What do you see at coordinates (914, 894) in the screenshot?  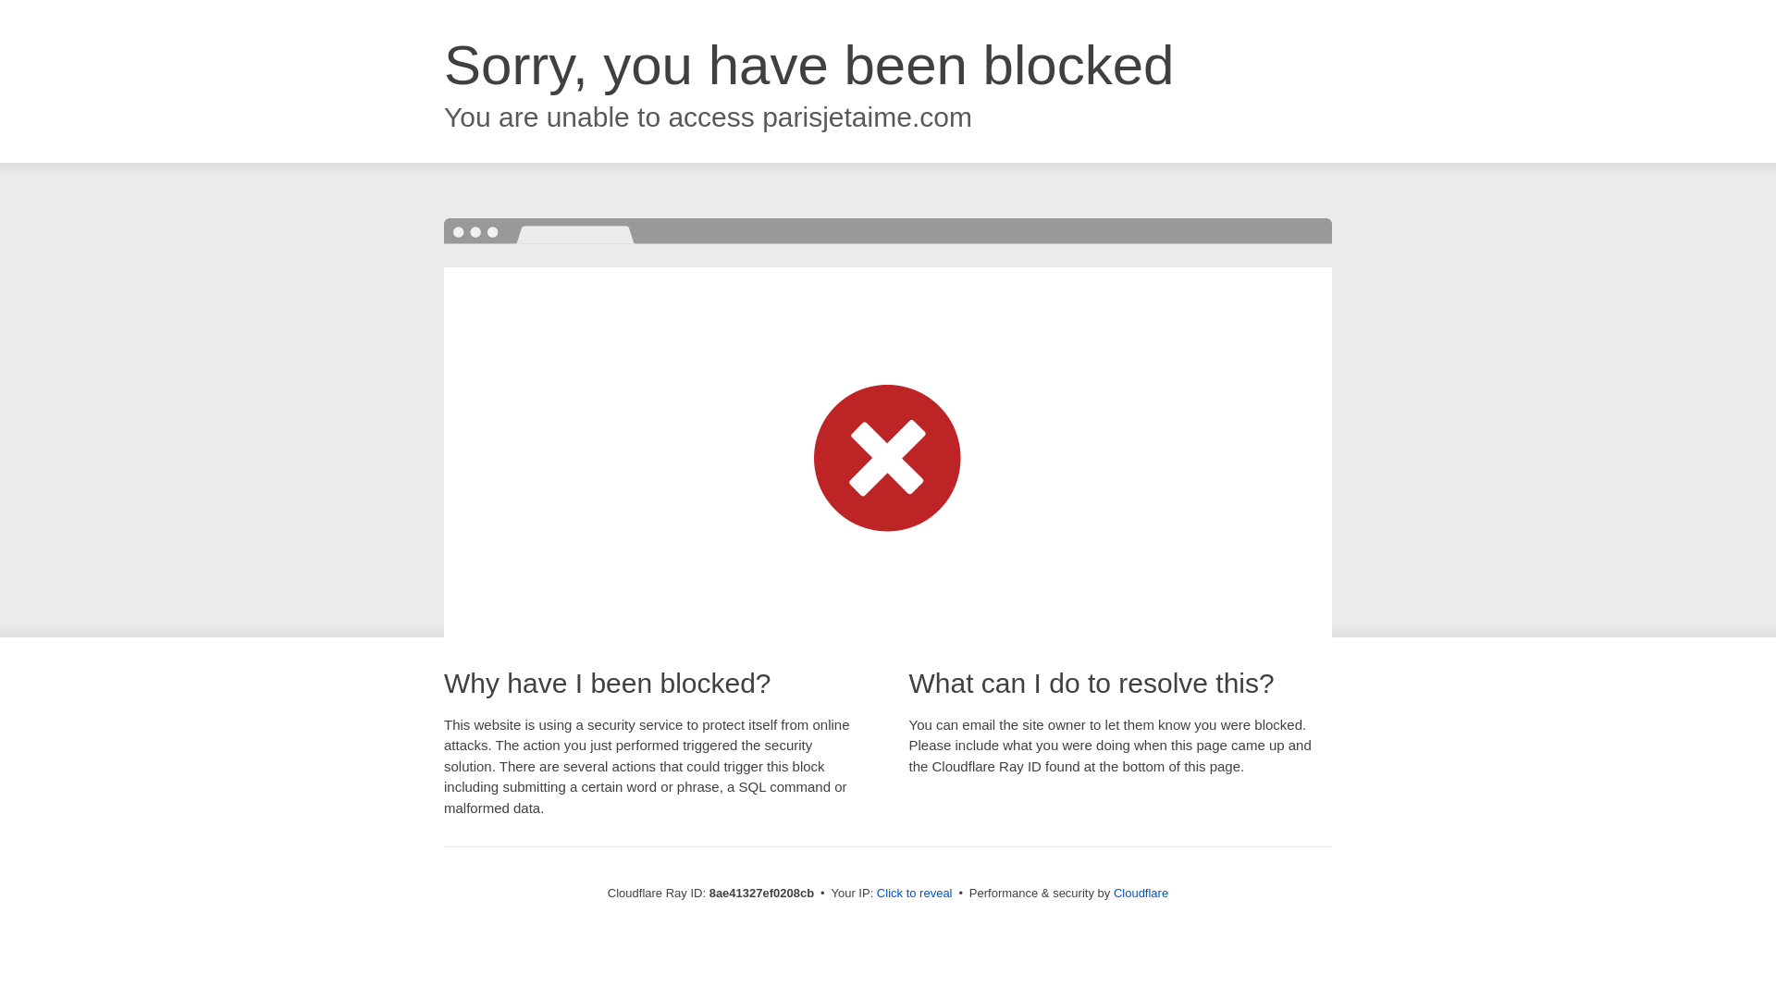 I see `Click to reveal` at bounding box center [914, 894].